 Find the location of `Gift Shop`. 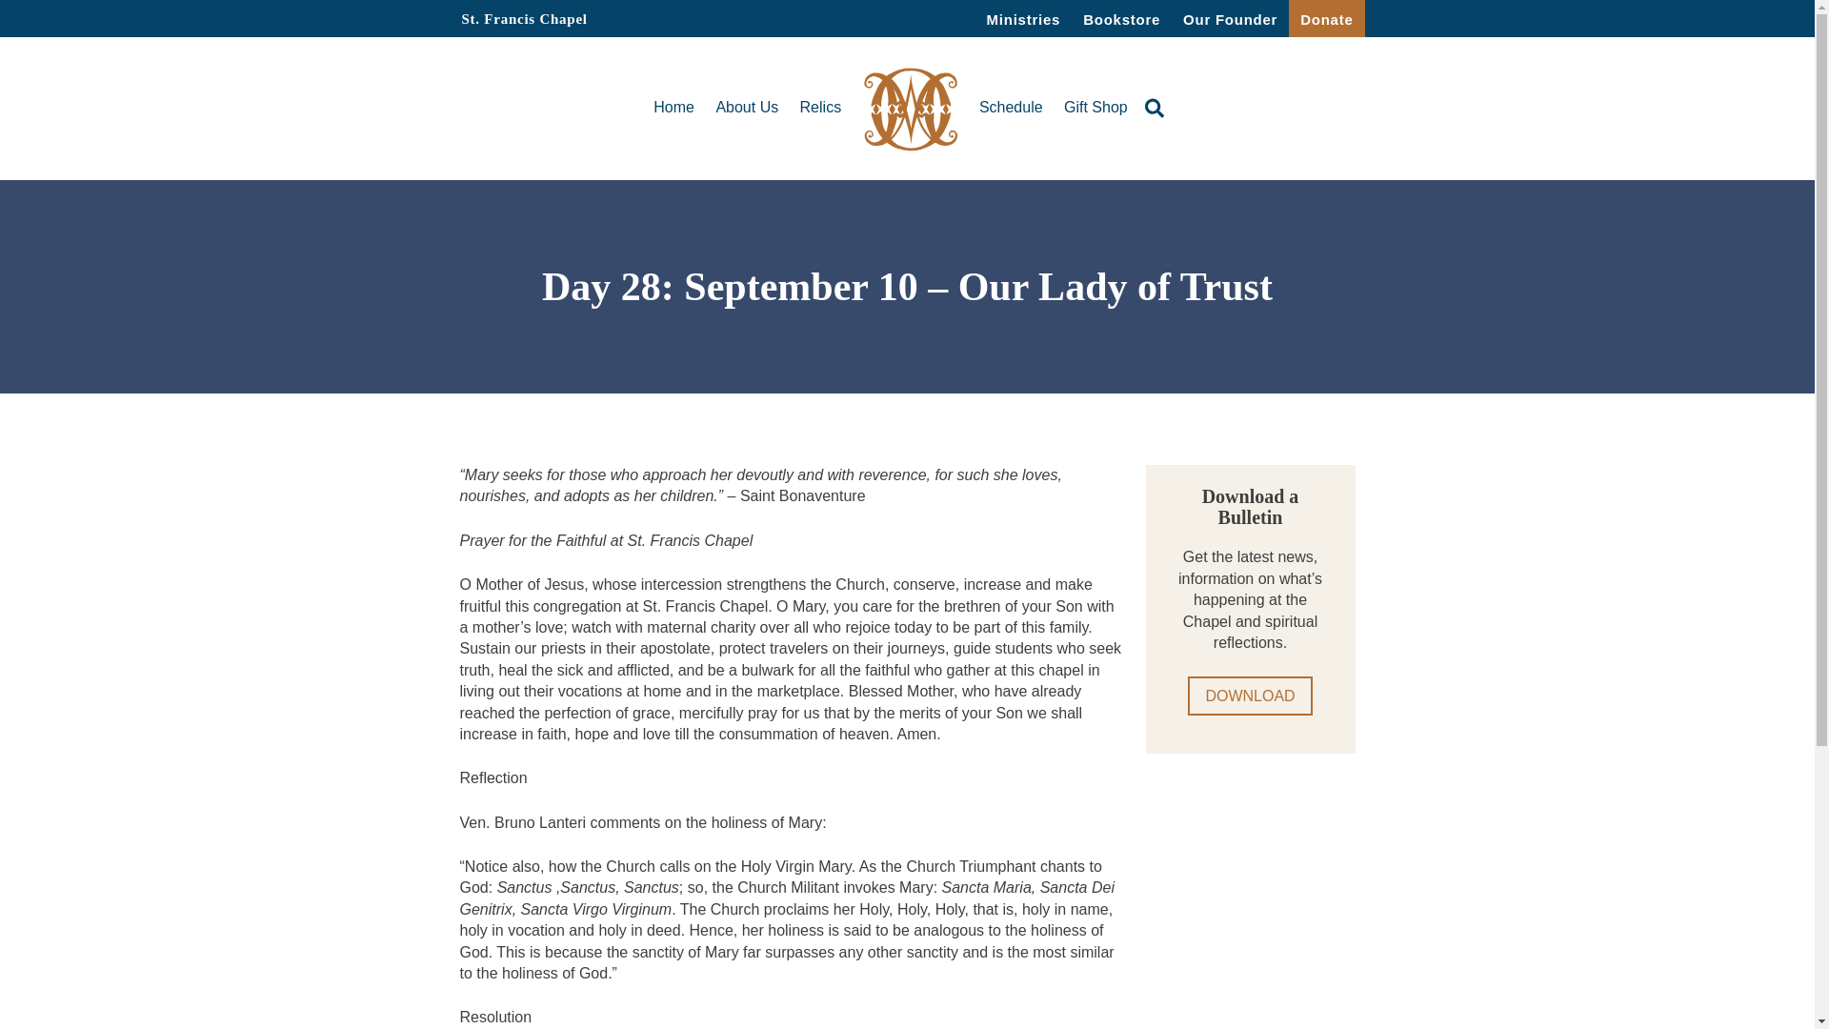

Gift Shop is located at coordinates (1095, 107).